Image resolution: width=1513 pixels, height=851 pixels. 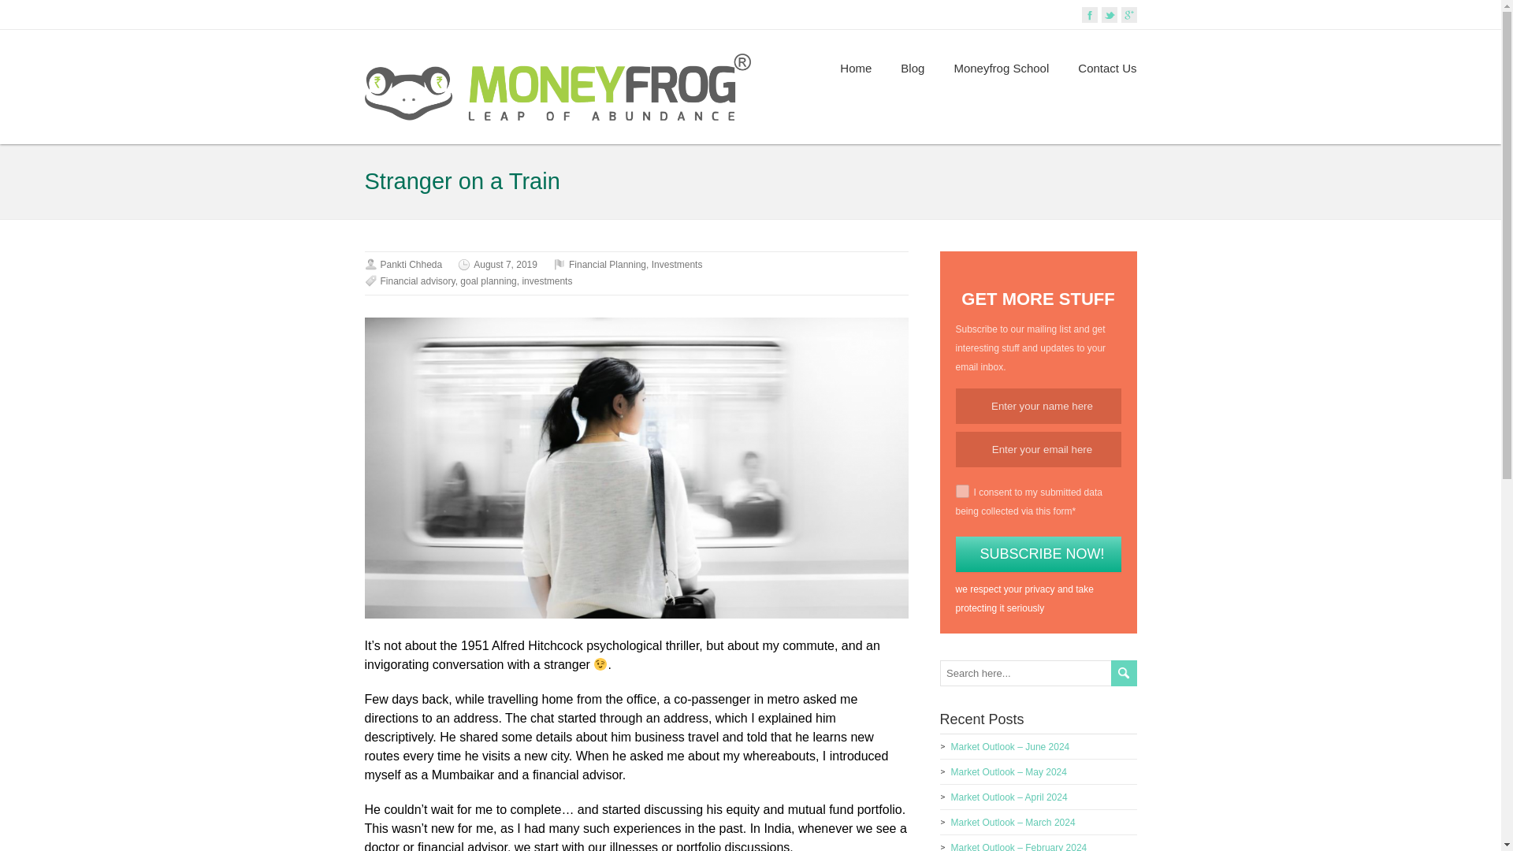 What do you see at coordinates (855, 68) in the screenshot?
I see `Financial Planning-Moneyfrog.in` at bounding box center [855, 68].